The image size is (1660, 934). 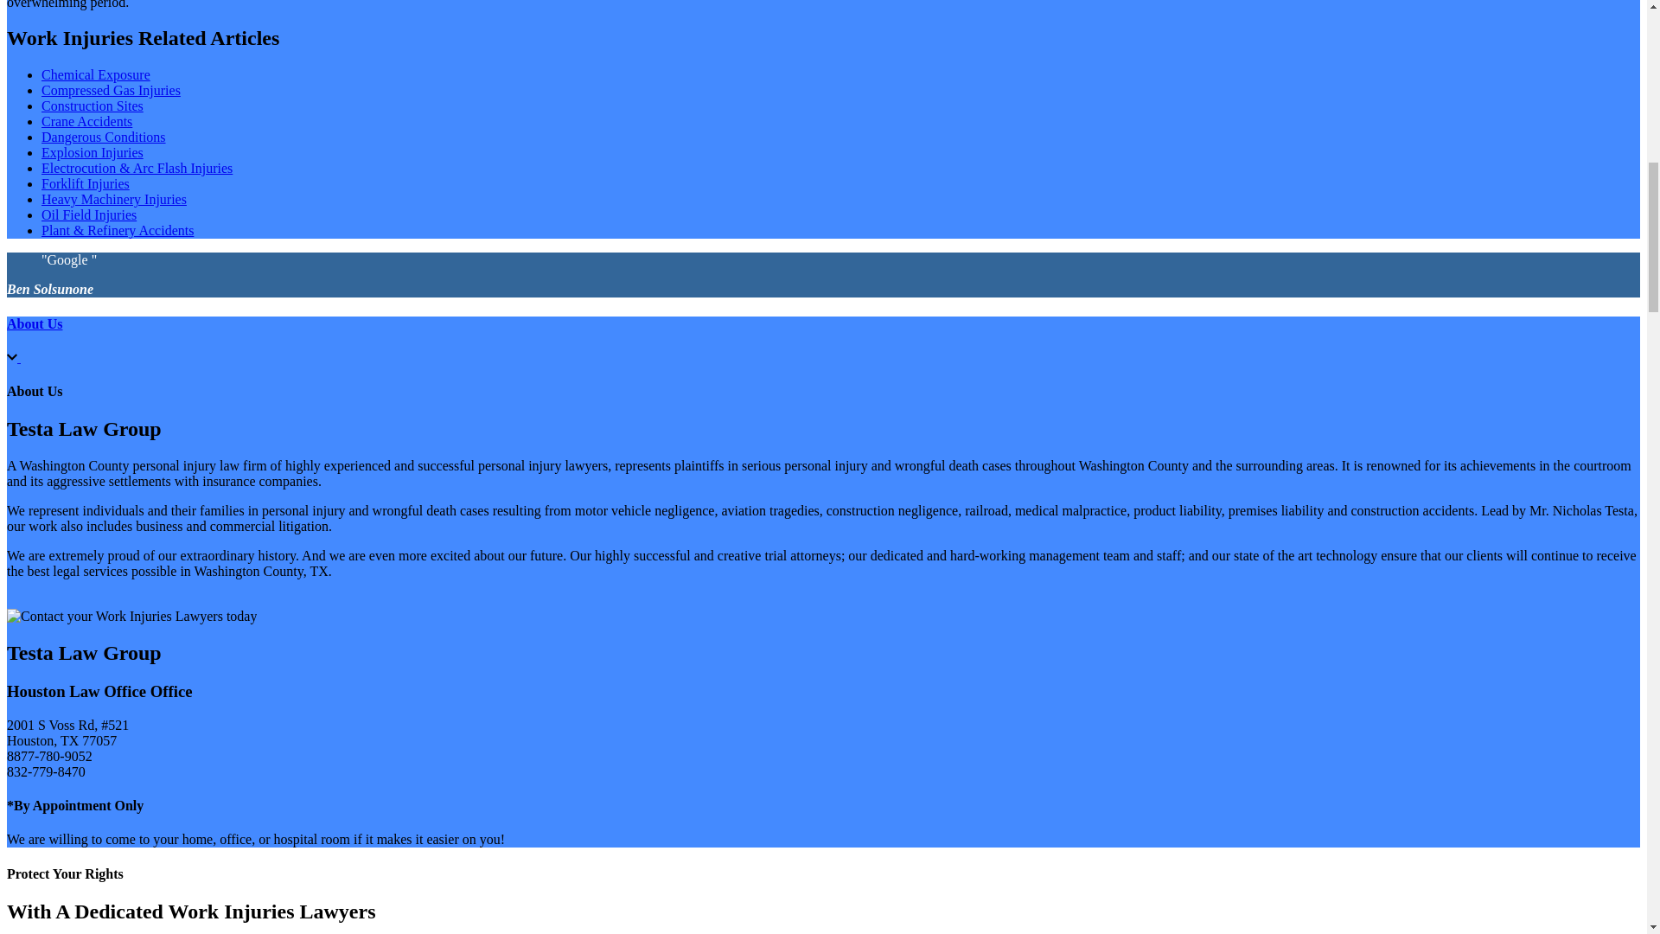 I want to click on Heavy Machinery Injuries, so click(x=114, y=199).